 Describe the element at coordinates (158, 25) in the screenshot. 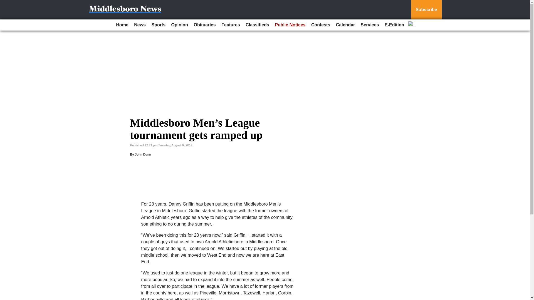

I see `Sports` at that location.